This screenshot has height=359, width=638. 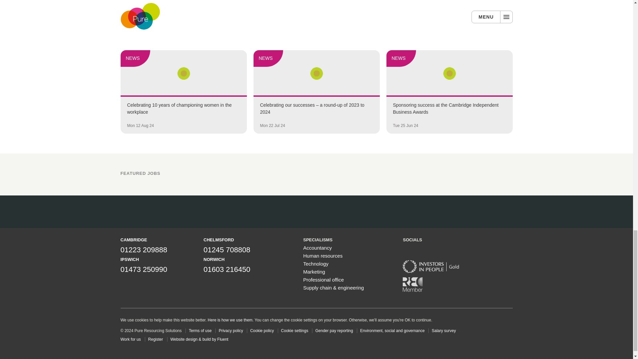 What do you see at coordinates (227, 269) in the screenshot?
I see `01603 216450` at bounding box center [227, 269].